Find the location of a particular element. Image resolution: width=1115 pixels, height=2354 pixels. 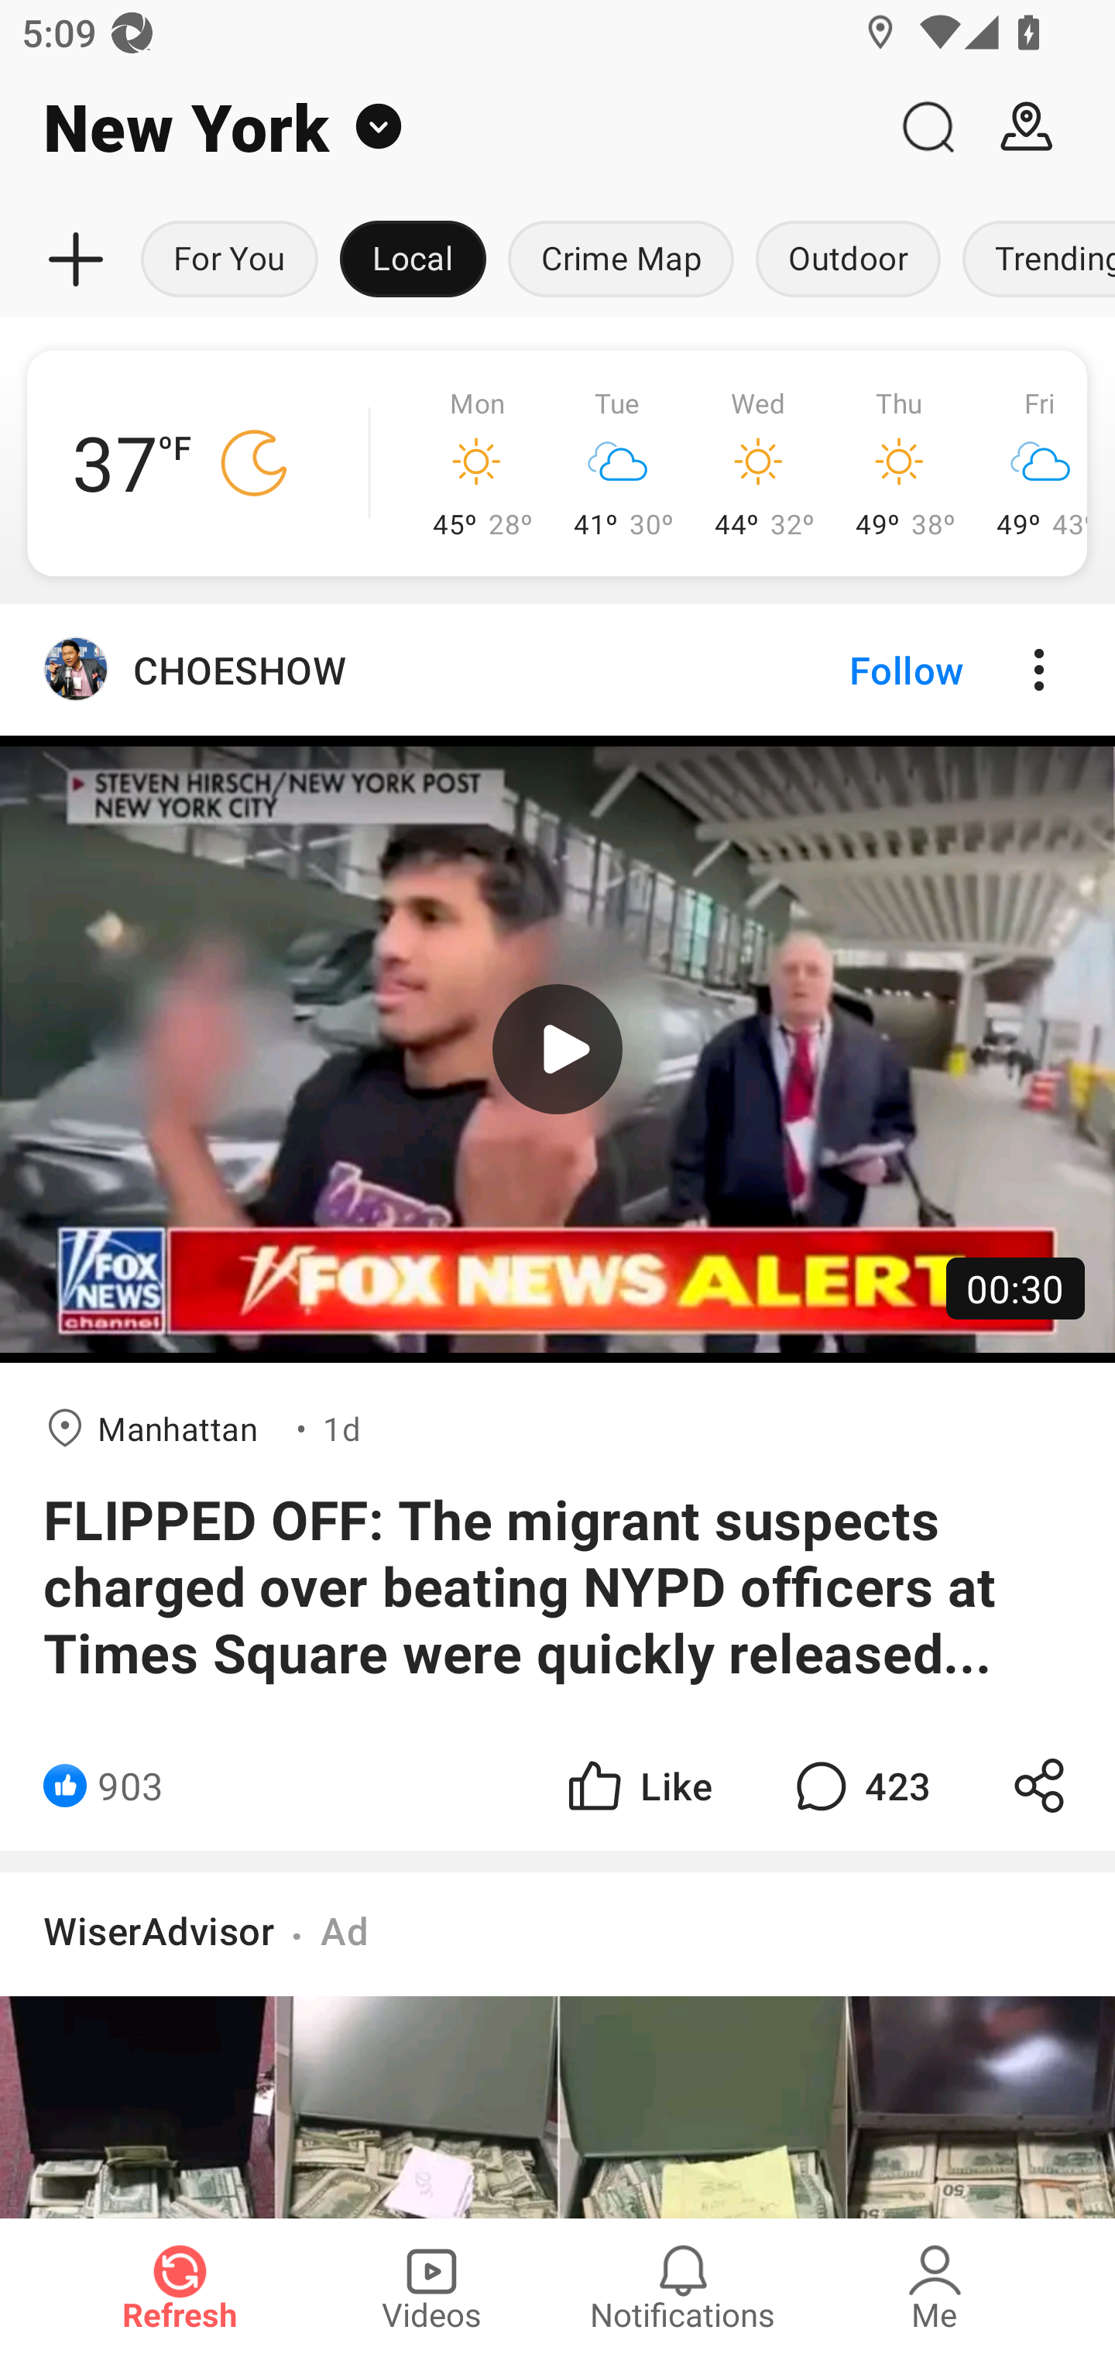

Notifications is located at coordinates (683, 2286).